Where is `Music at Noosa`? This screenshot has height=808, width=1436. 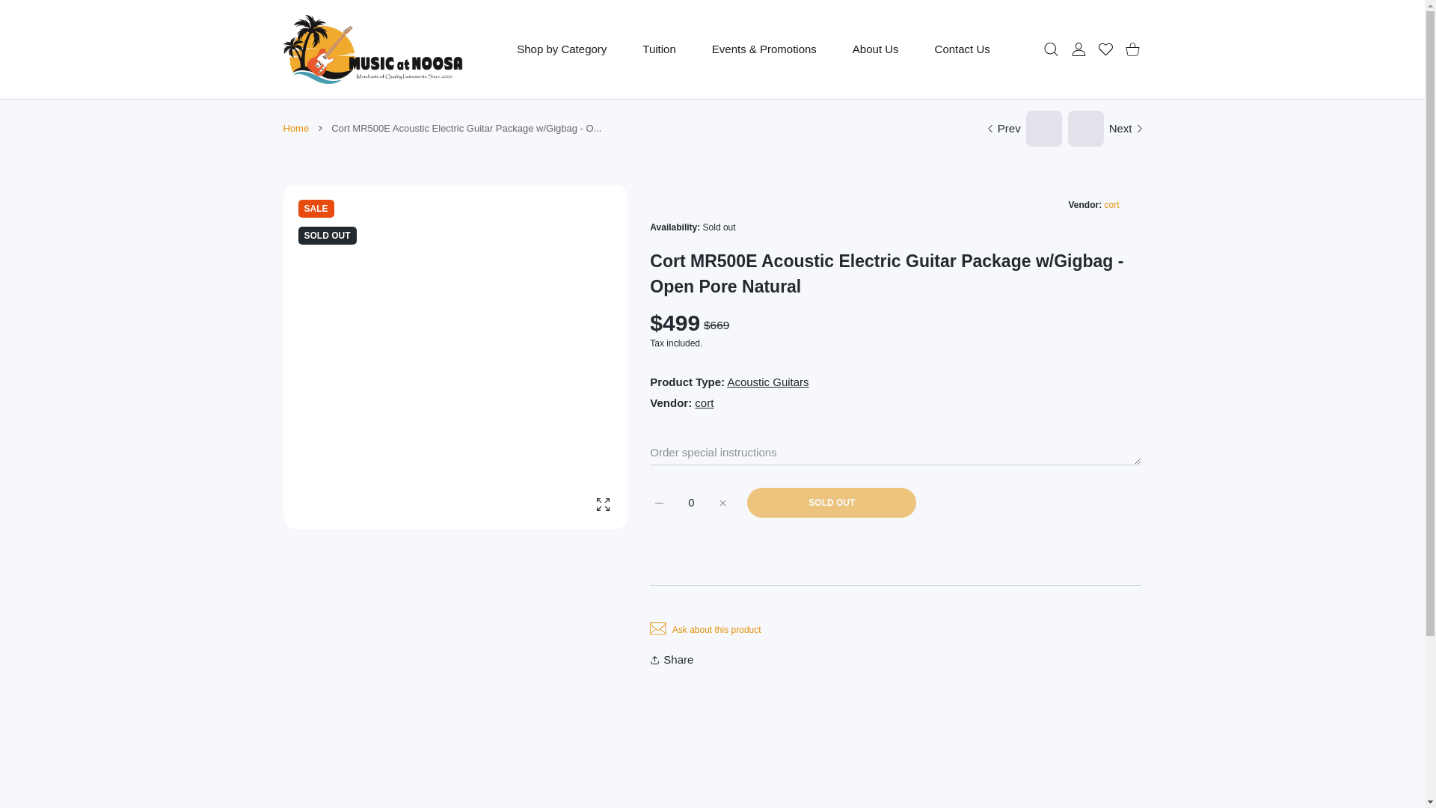
Music at Noosa is located at coordinates (372, 49).